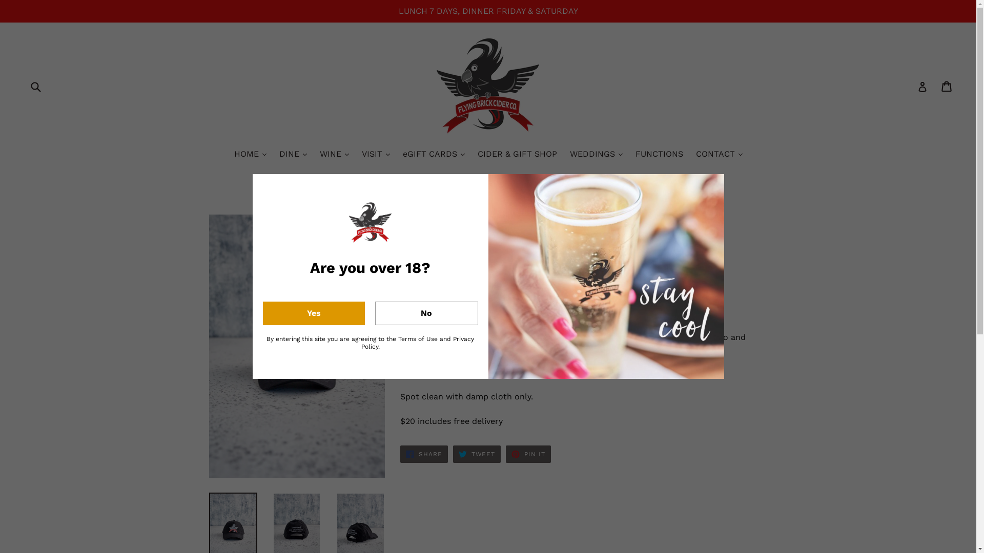 Image resolution: width=984 pixels, height=553 pixels. Describe the element at coordinates (922, 87) in the screenshot. I see `Log in` at that location.